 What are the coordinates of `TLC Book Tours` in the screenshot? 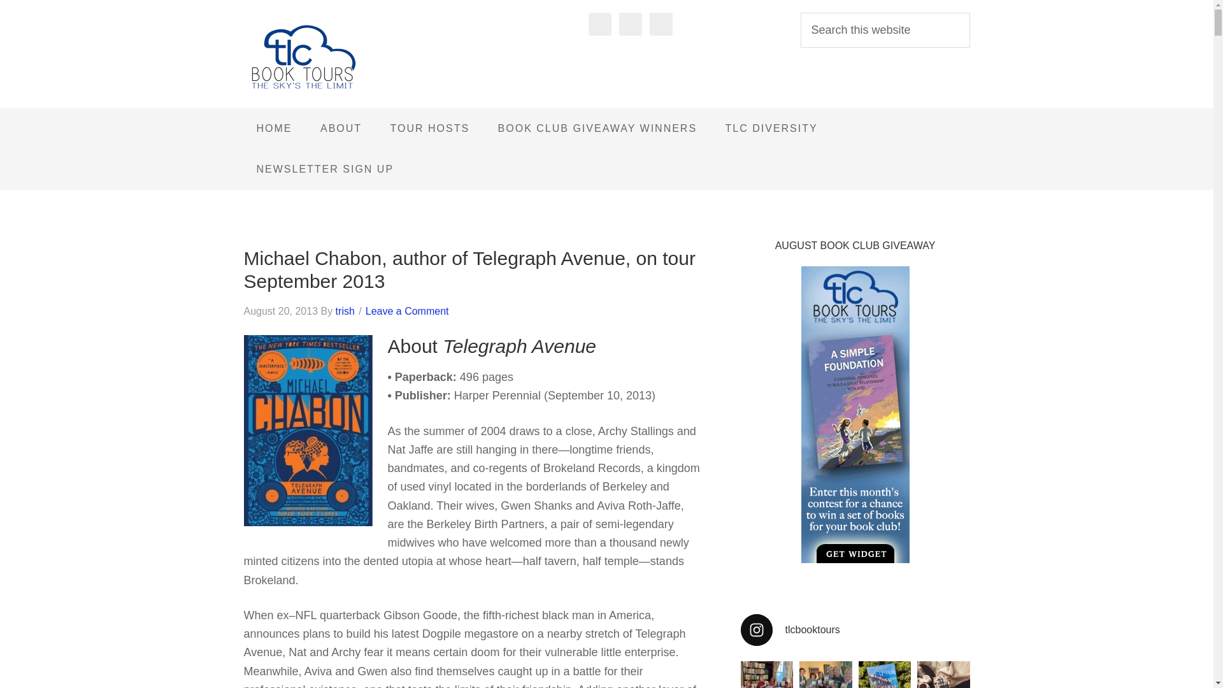 It's located at (345, 57).